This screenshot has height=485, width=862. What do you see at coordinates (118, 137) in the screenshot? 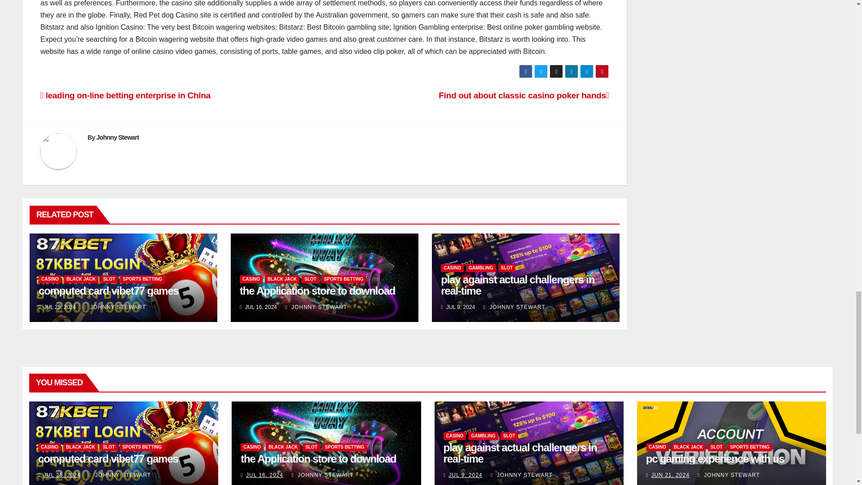
I see `Johnny Stewart` at bounding box center [118, 137].